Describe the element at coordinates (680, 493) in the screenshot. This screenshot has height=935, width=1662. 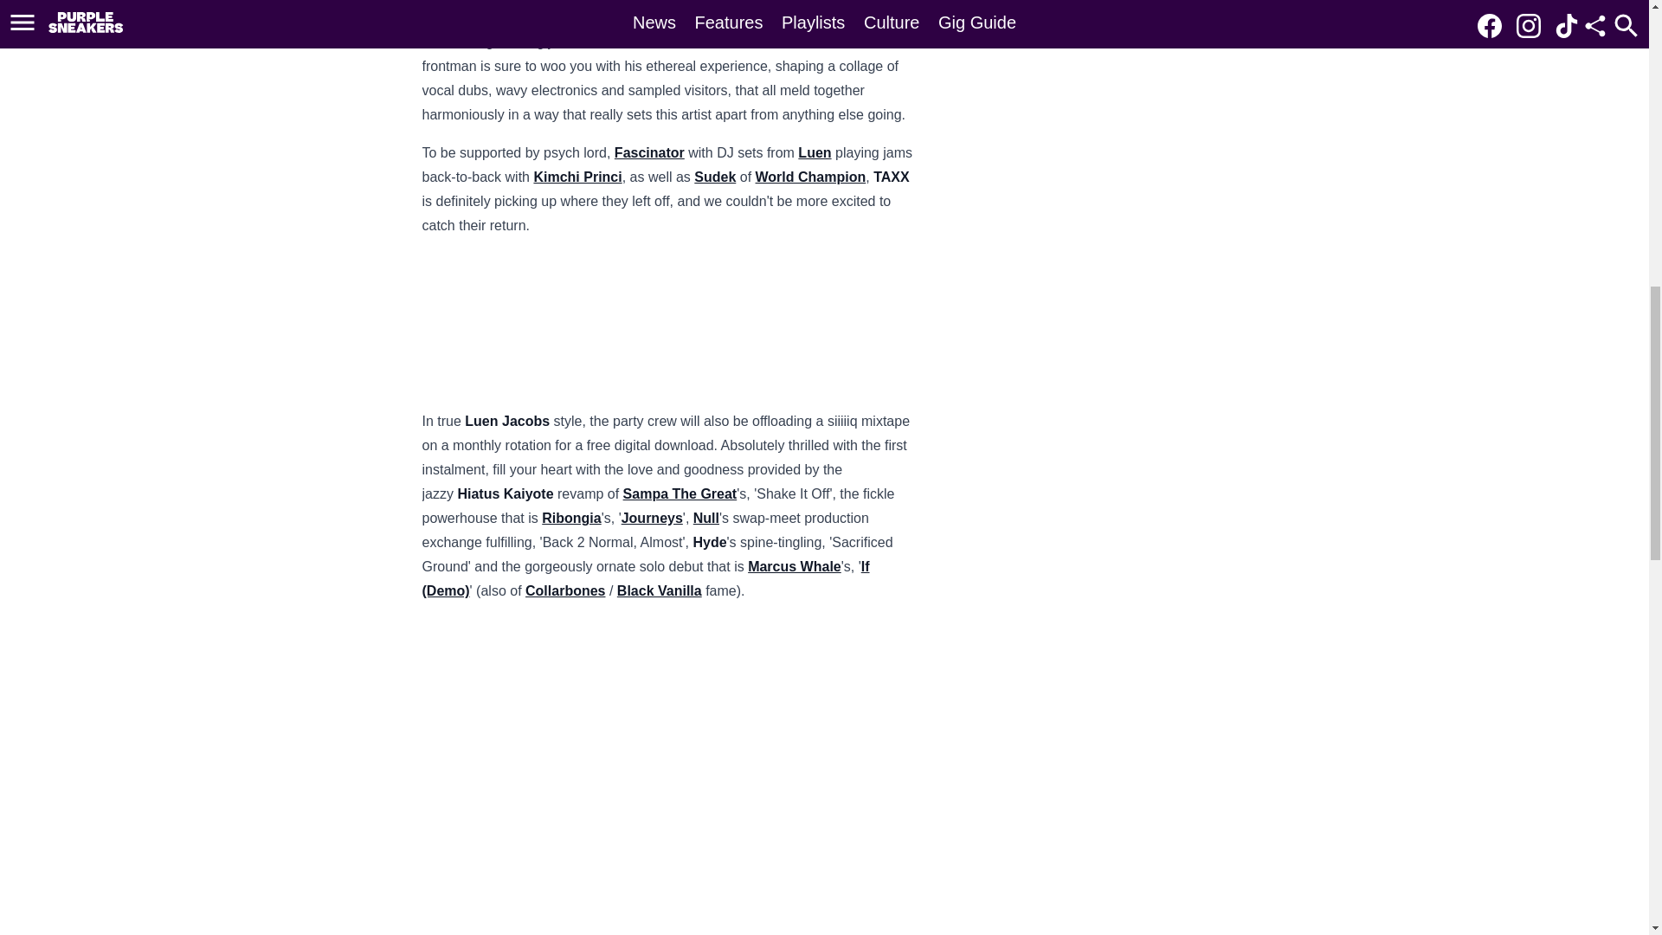
I see `Sampa The Great` at that location.